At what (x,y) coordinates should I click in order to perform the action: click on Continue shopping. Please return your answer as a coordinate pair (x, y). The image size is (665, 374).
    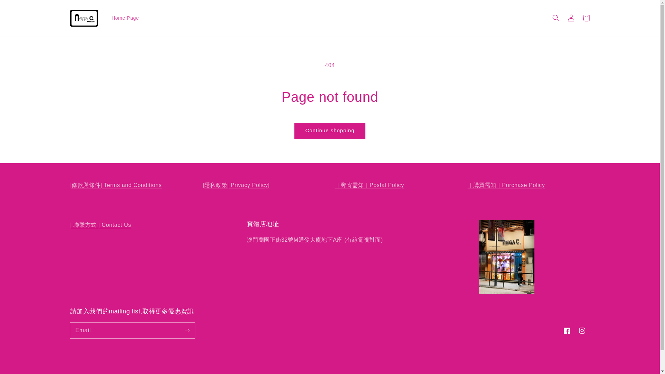
    Looking at the image, I should click on (329, 131).